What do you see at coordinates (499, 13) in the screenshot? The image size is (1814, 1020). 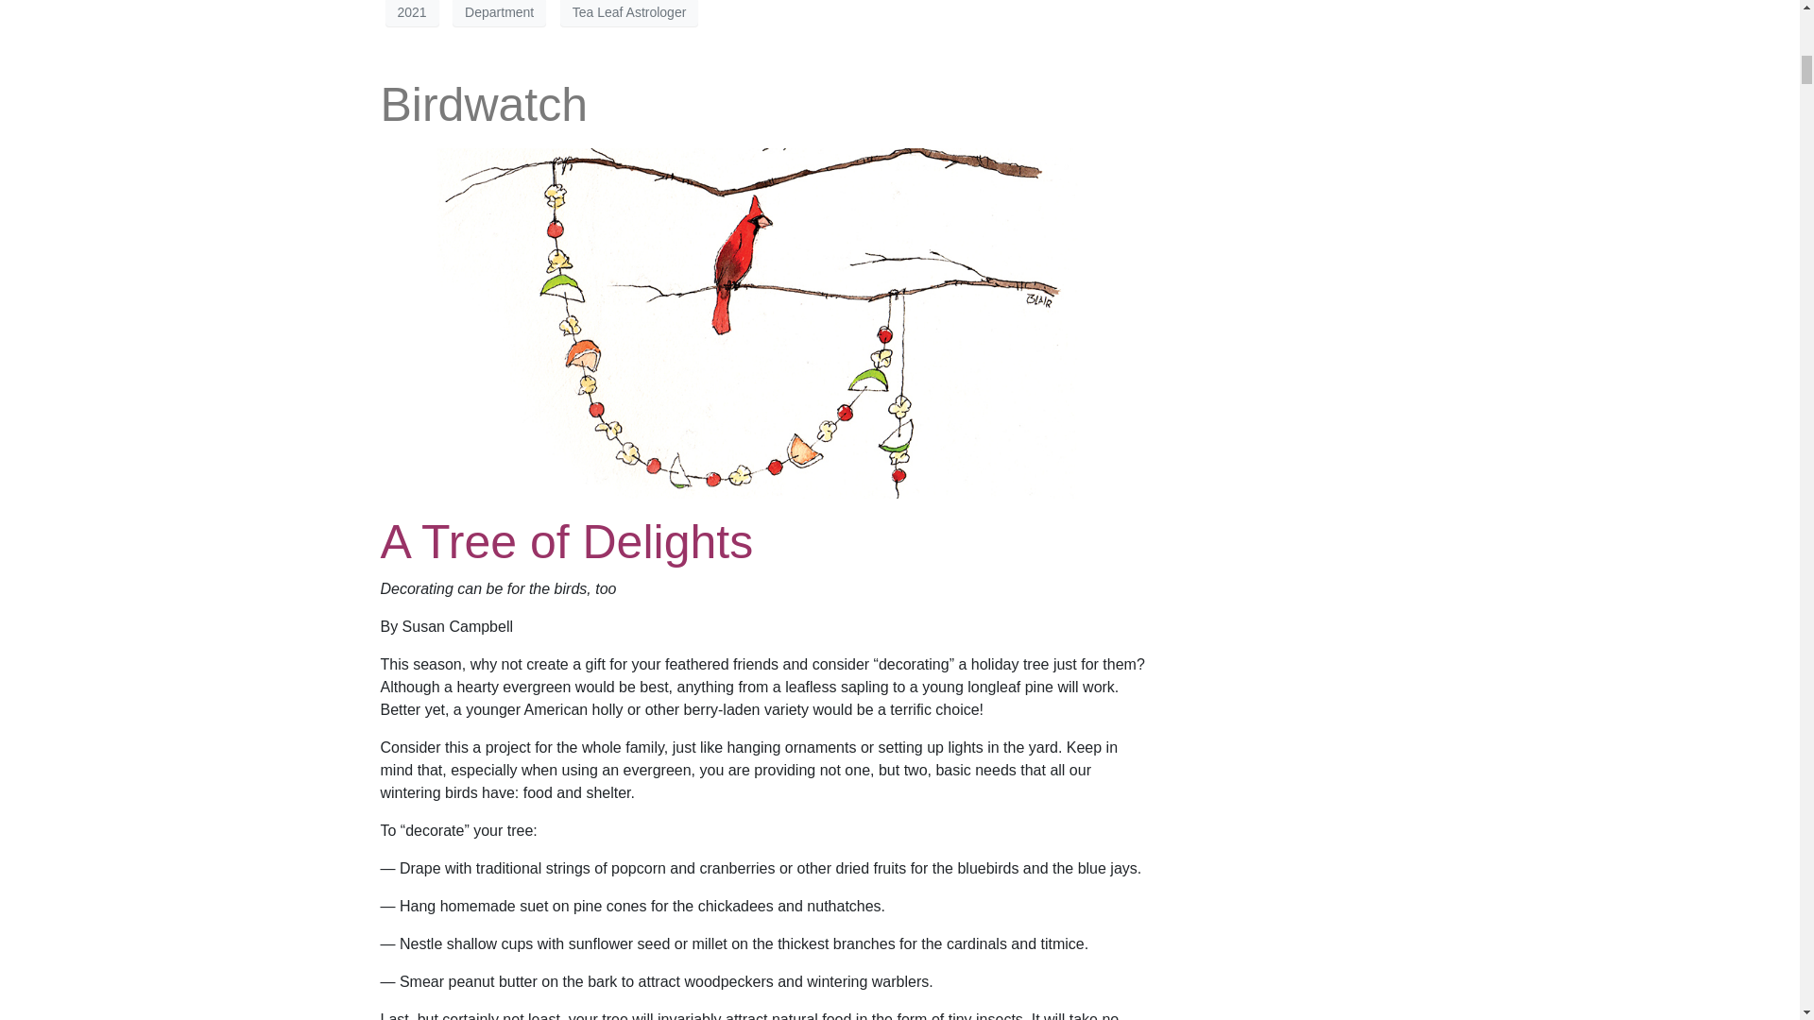 I see `Department` at bounding box center [499, 13].